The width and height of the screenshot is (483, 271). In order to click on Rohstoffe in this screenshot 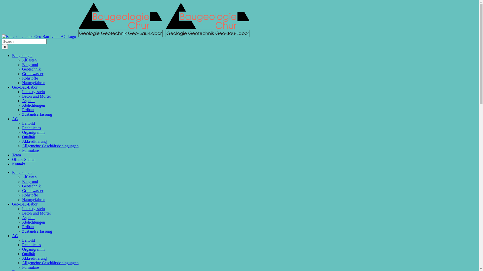, I will do `click(30, 78)`.